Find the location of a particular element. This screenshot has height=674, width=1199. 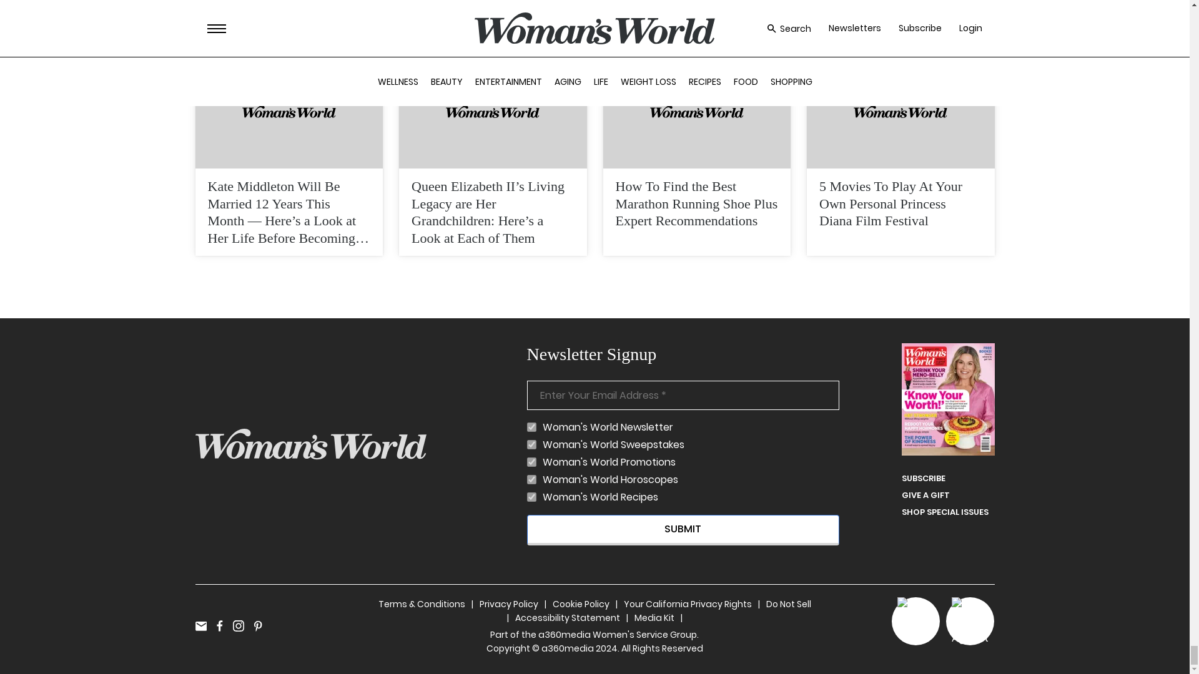

1 is located at coordinates (531, 479).